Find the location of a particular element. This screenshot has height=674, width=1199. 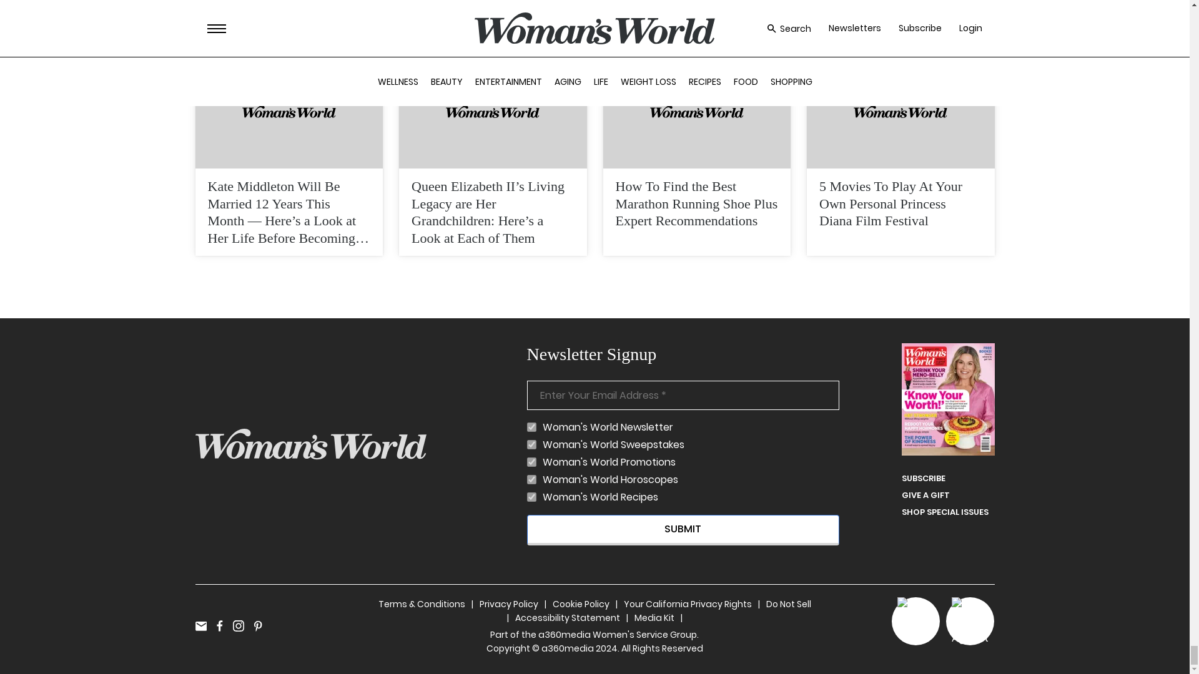

1 is located at coordinates (531, 479).